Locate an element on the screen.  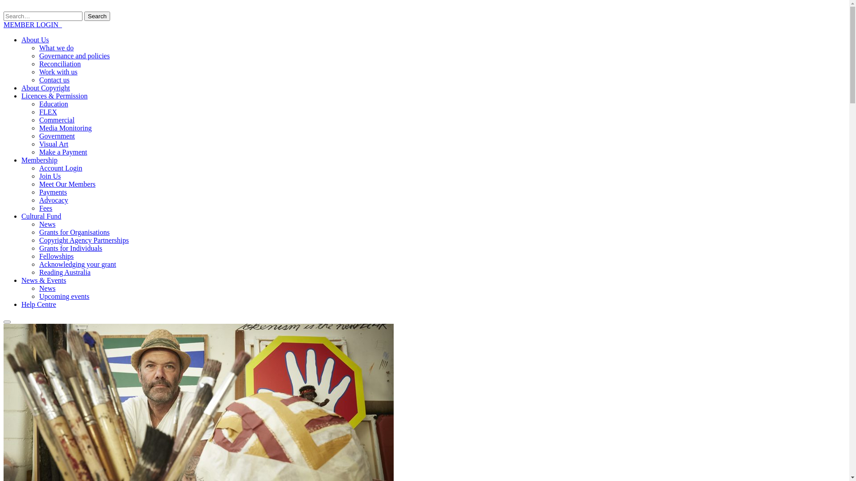
Commercial is located at coordinates (57, 120).